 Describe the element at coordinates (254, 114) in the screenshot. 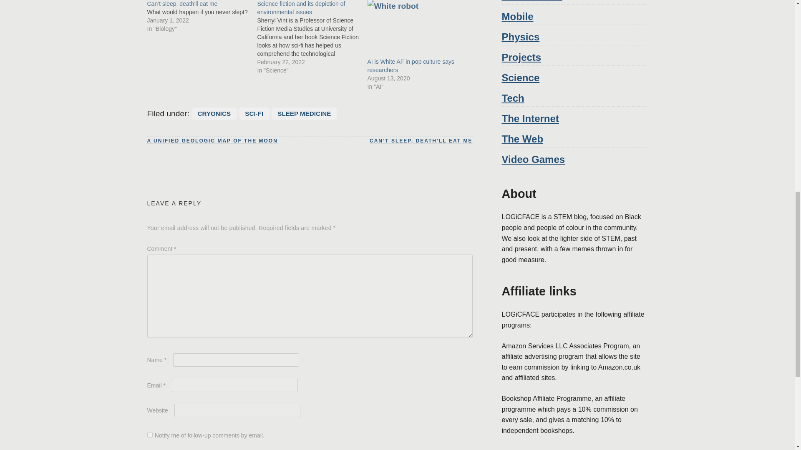

I see `SCI-FI` at that location.